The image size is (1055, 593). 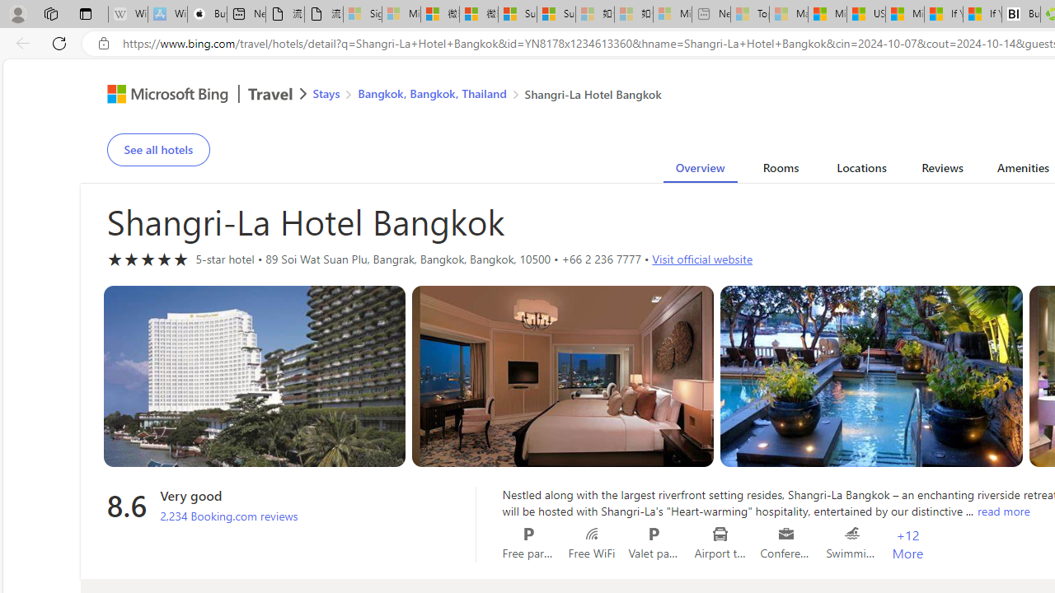 I want to click on 2,234 Booking.com reviews, so click(x=229, y=516).